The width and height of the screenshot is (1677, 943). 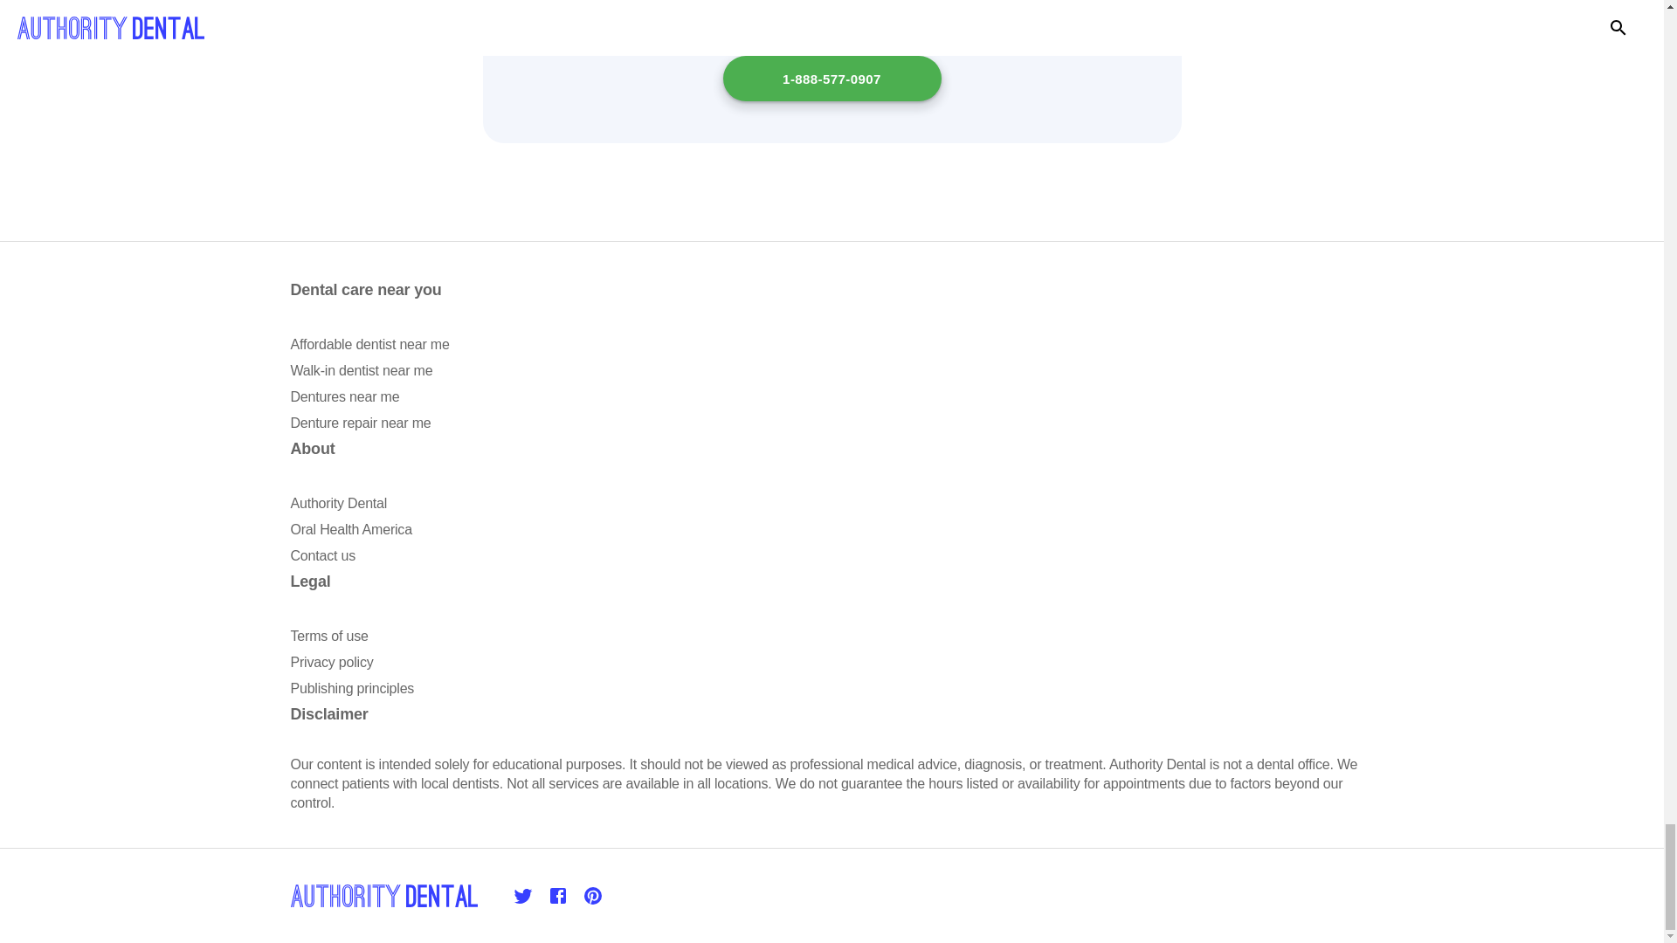 I want to click on Oral Health America, so click(x=350, y=529).